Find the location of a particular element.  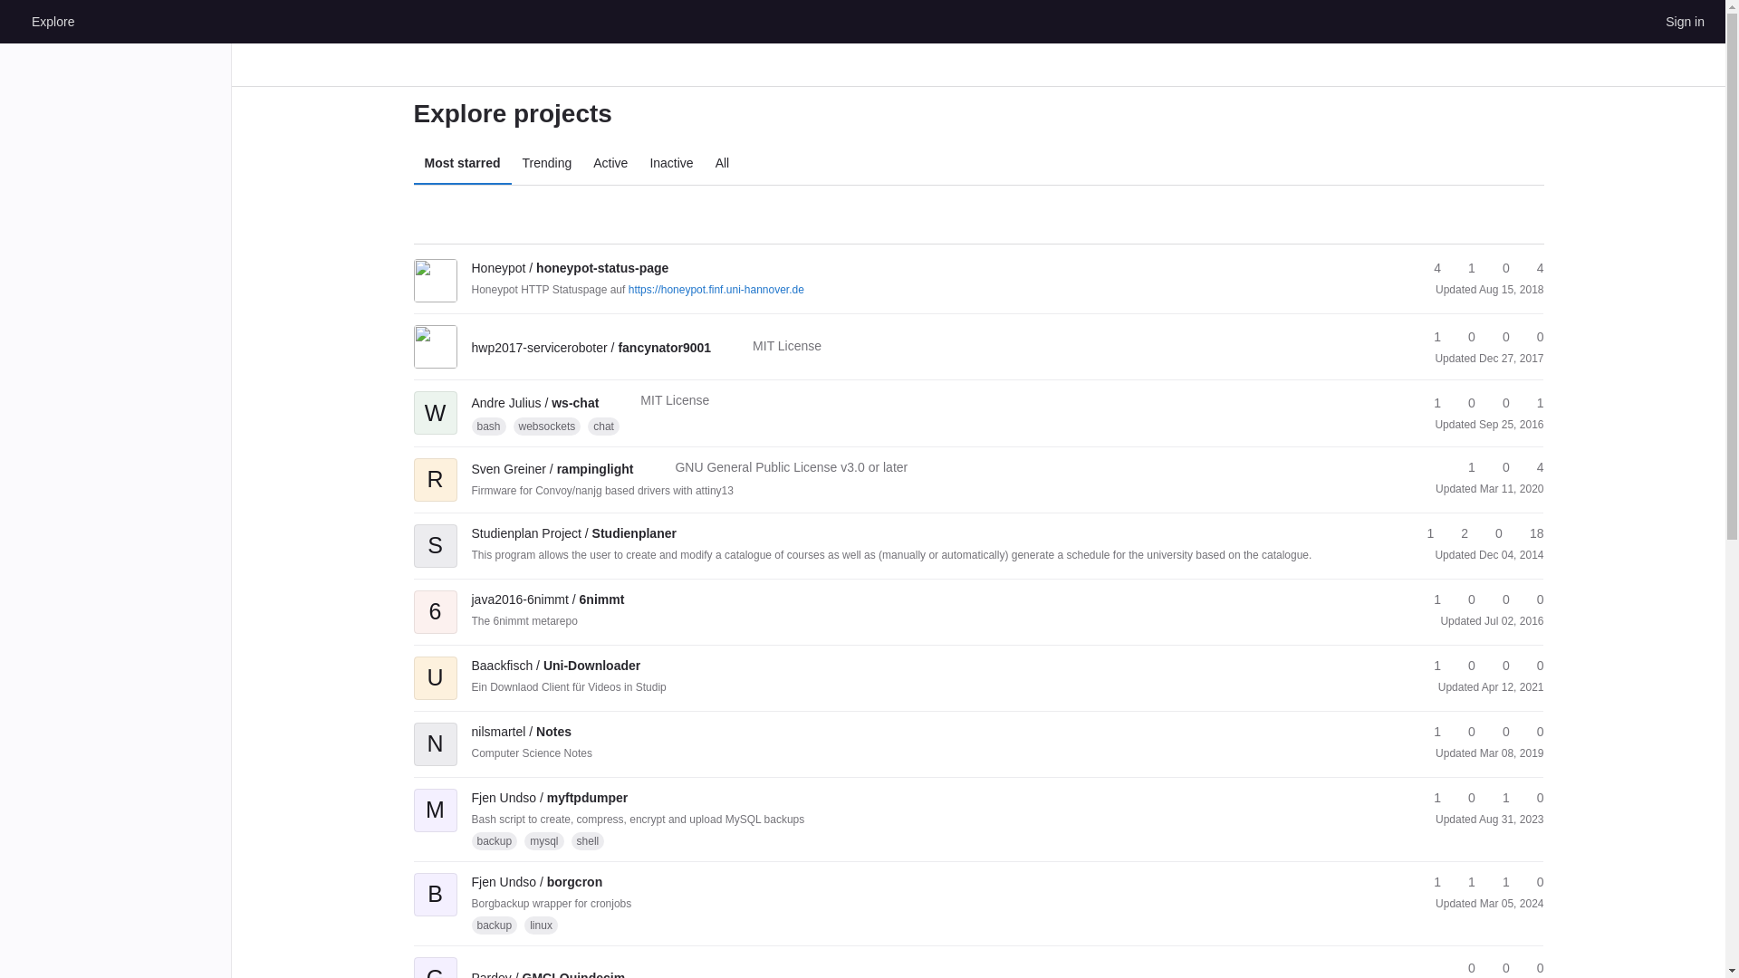

Merge requests is located at coordinates (1498, 337).